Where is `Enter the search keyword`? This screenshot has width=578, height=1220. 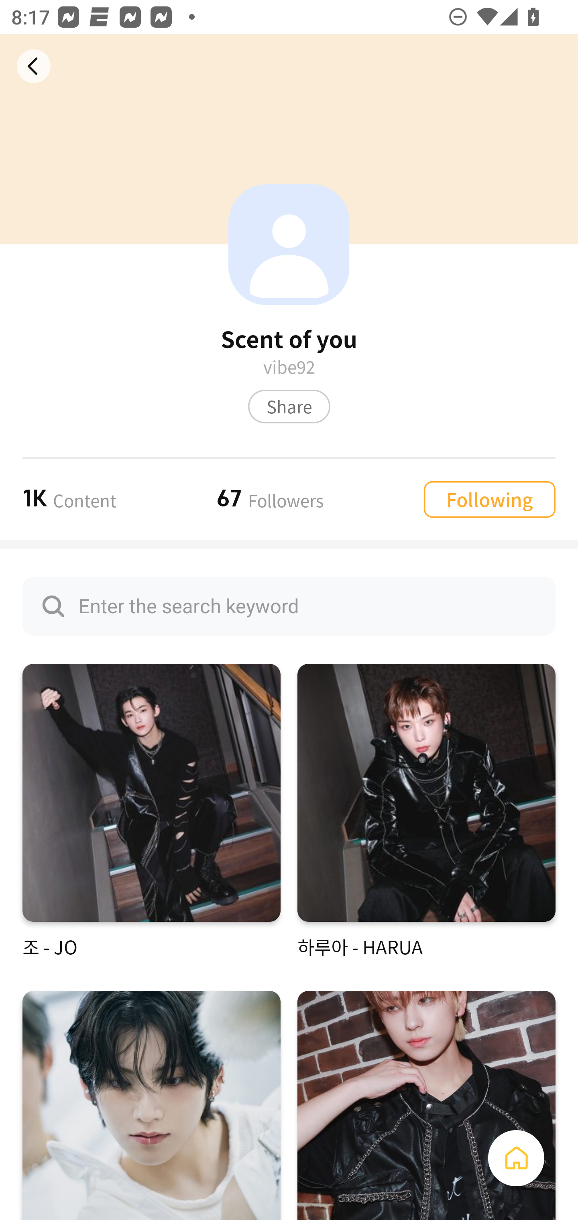
Enter the search keyword is located at coordinates (289, 606).